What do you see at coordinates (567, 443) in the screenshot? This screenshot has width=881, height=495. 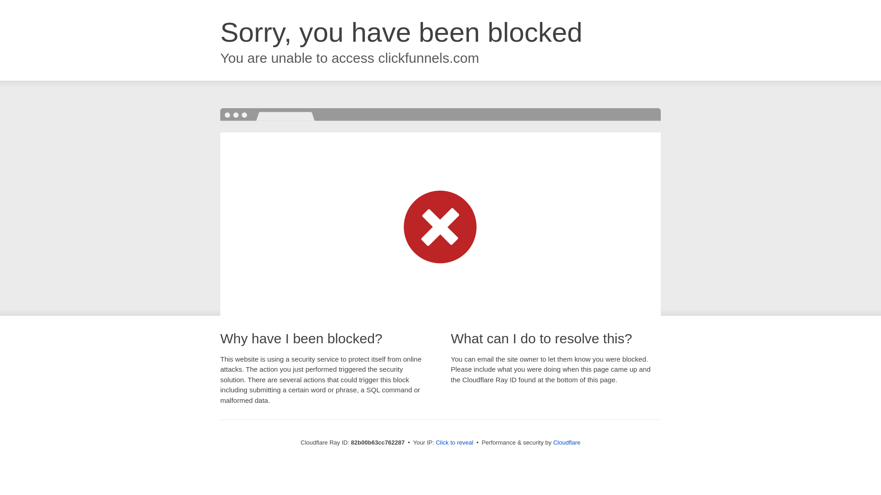 I see `Cloudflare` at bounding box center [567, 443].